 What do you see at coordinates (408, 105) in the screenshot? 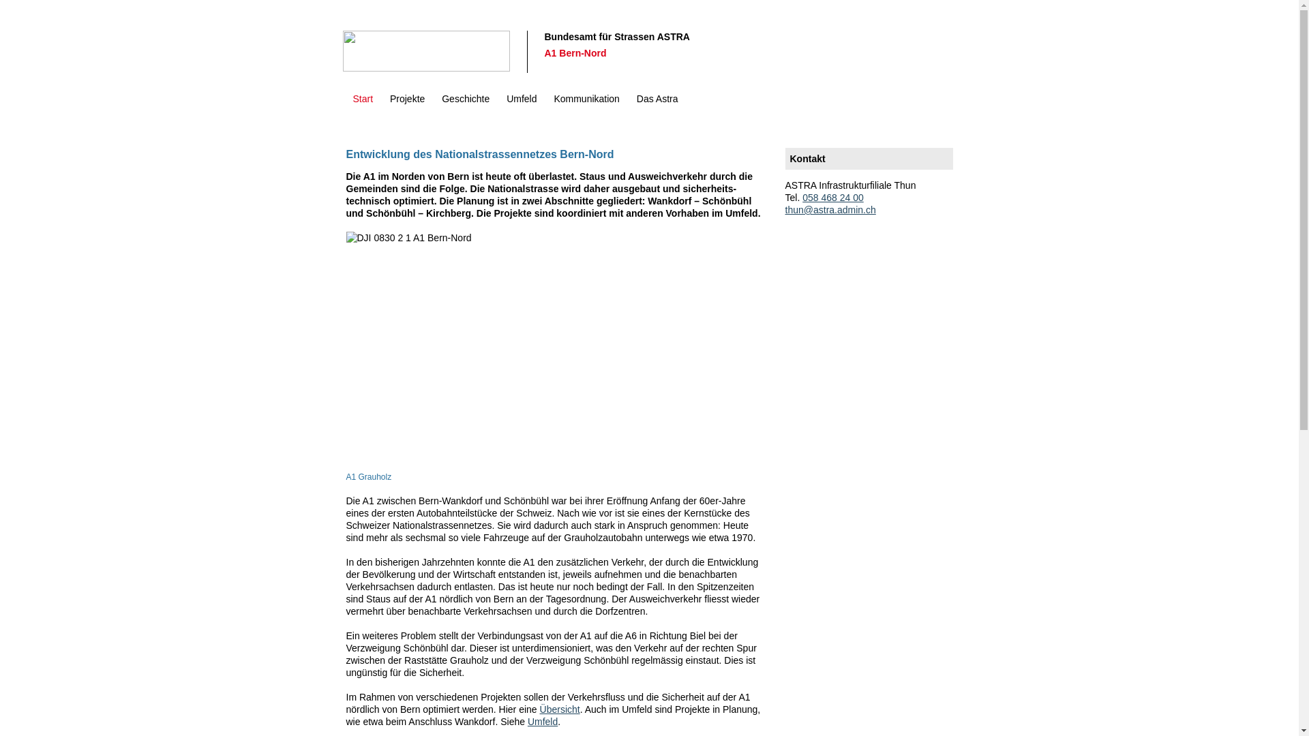
I see `Projekte` at bounding box center [408, 105].